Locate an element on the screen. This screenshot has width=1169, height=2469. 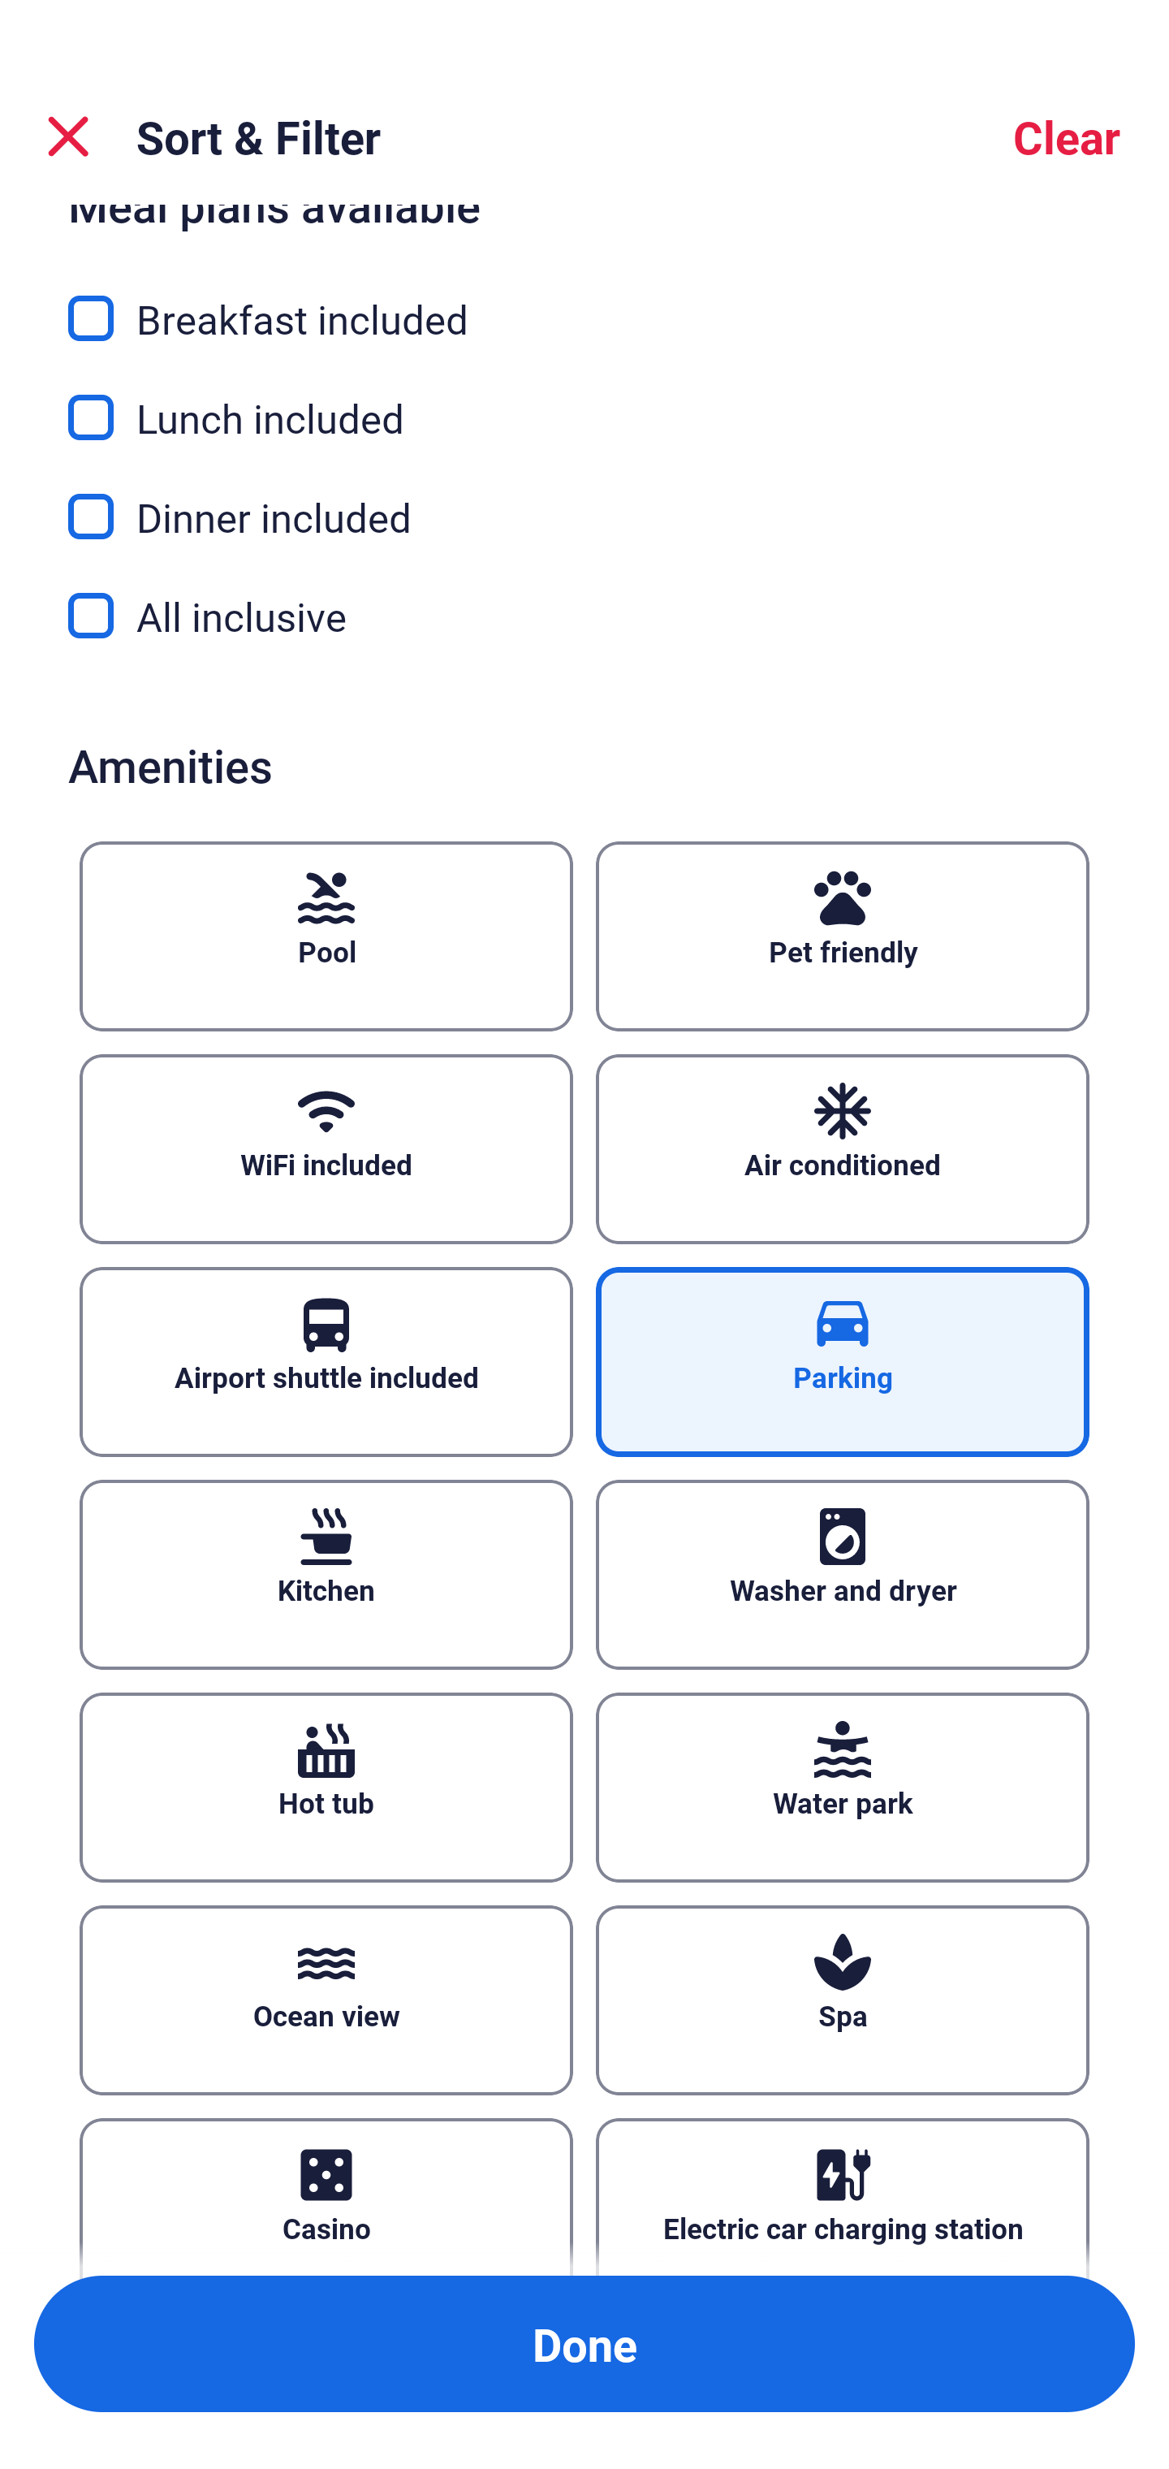
Ocean view is located at coordinates (326, 2000).